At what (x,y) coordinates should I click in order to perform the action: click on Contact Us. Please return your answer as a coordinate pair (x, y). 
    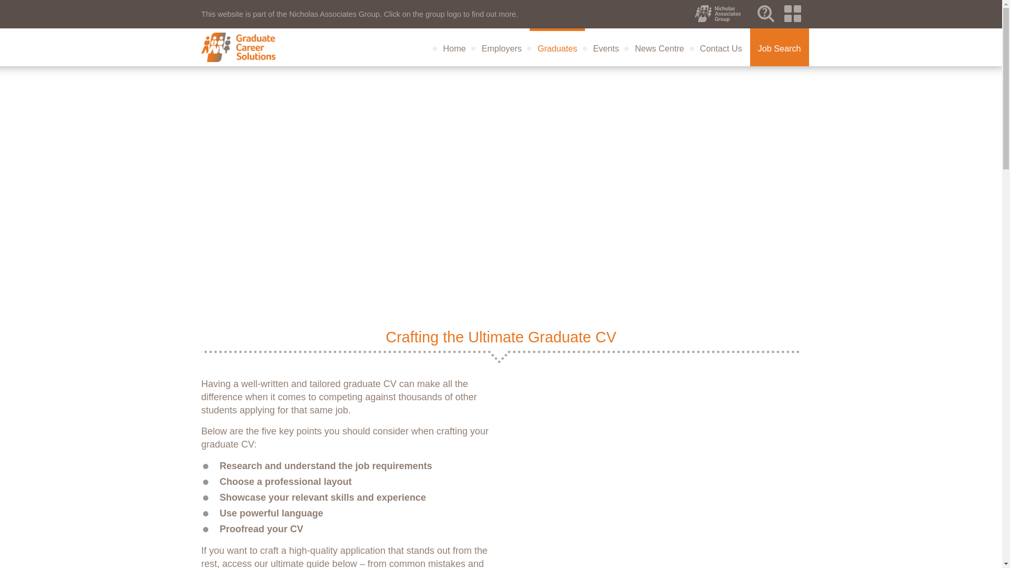
    Looking at the image, I should click on (721, 48).